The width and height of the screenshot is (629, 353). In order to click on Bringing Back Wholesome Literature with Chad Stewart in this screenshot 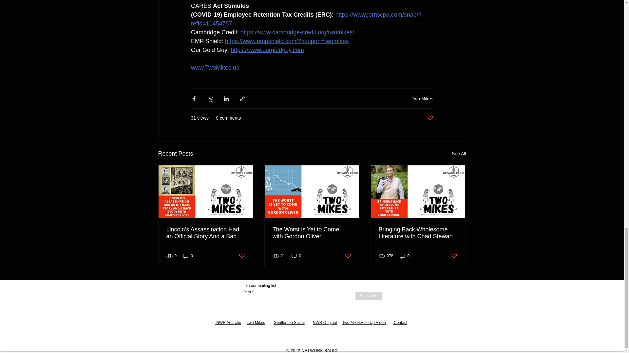, I will do `click(418, 233)`.